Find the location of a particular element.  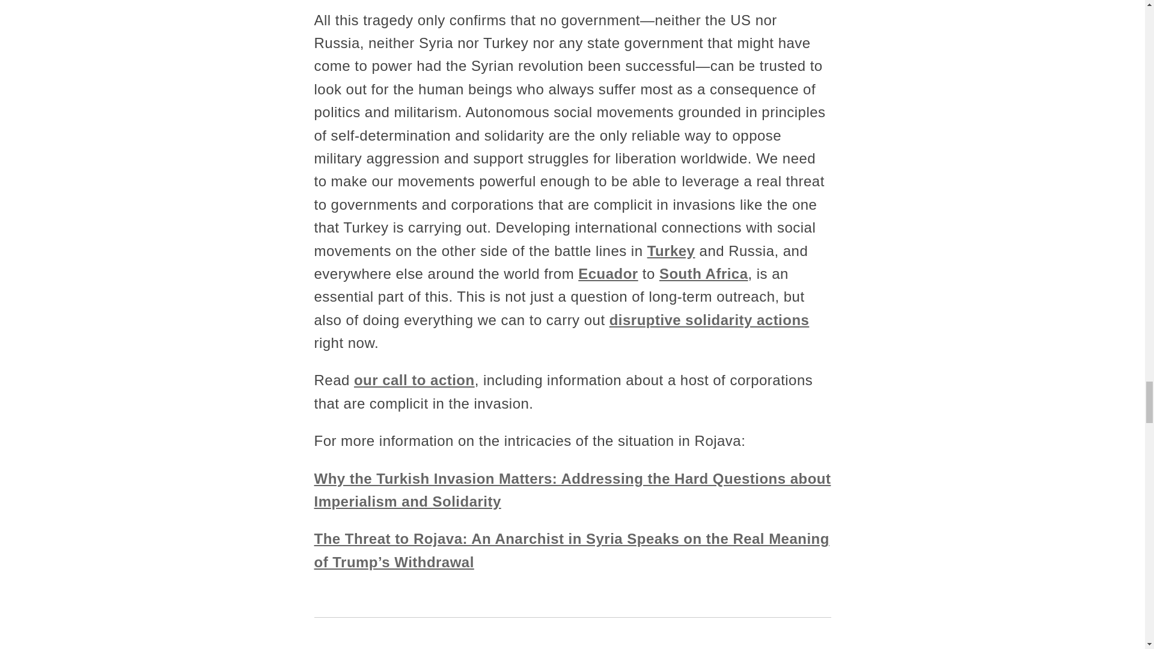

disruptive solidarity actions is located at coordinates (709, 320).